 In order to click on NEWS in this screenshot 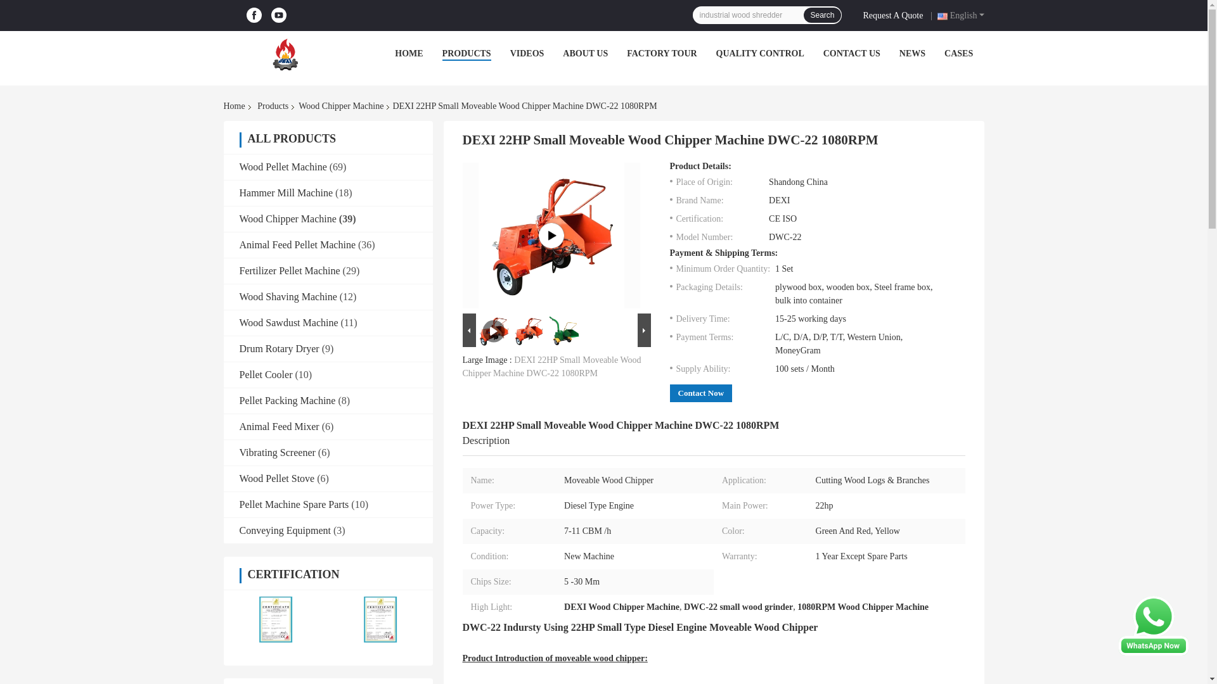, I will do `click(911, 53)`.